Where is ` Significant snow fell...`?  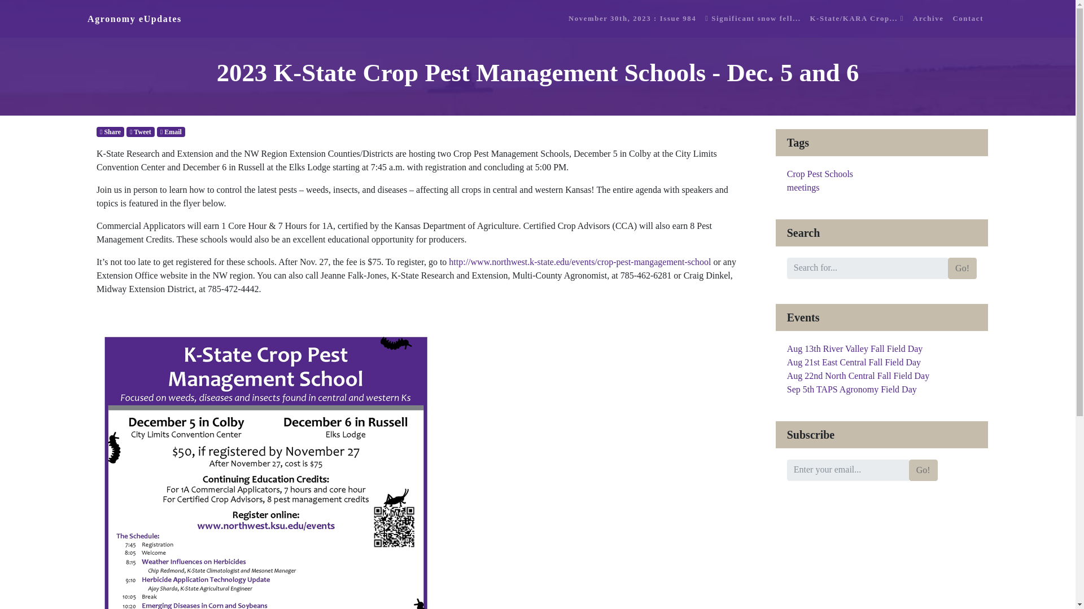
 Significant snow fell... is located at coordinates (753, 19).